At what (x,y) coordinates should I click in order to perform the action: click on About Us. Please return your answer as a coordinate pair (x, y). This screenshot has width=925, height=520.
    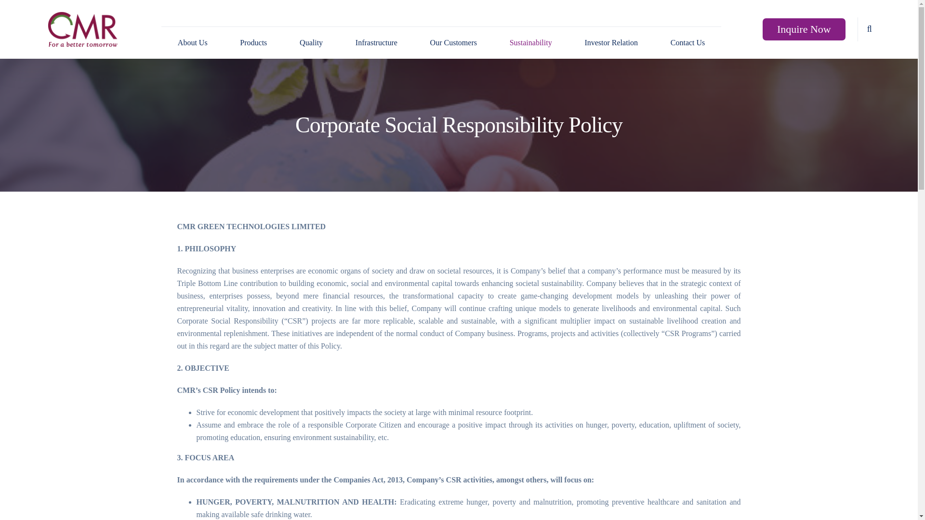
    Looking at the image, I should click on (192, 43).